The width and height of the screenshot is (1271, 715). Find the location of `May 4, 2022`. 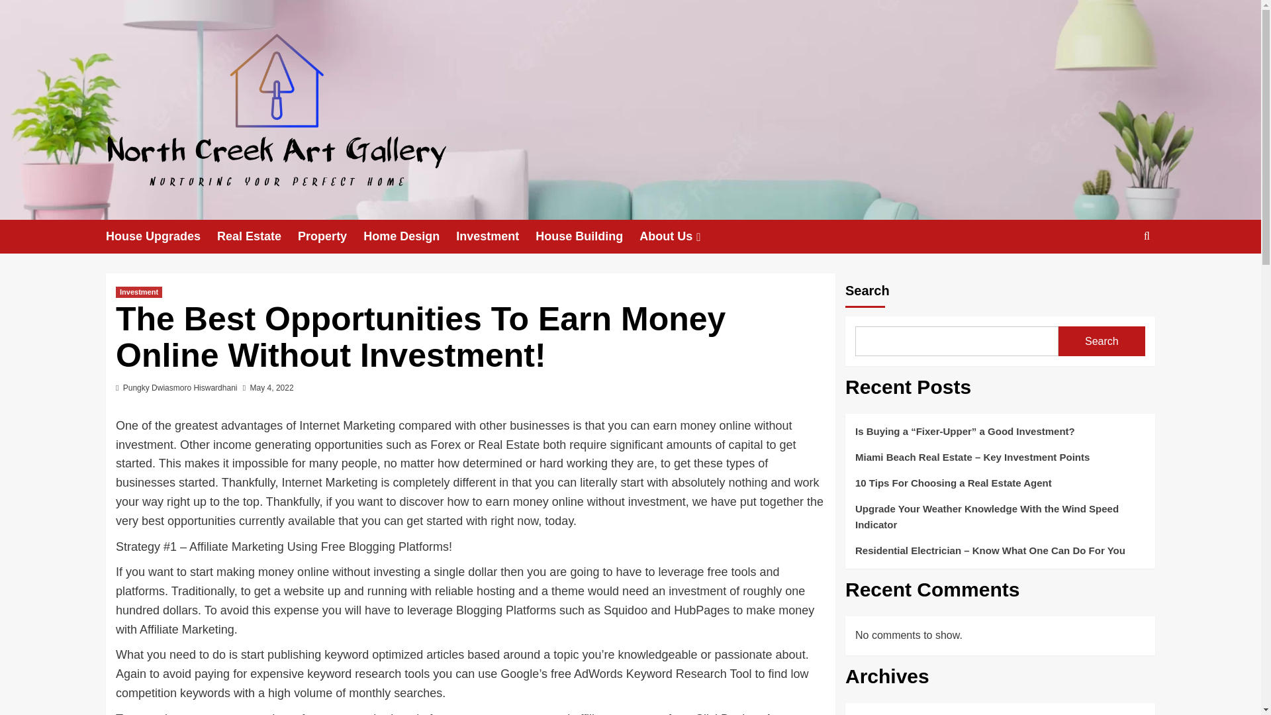

May 4, 2022 is located at coordinates (271, 387).